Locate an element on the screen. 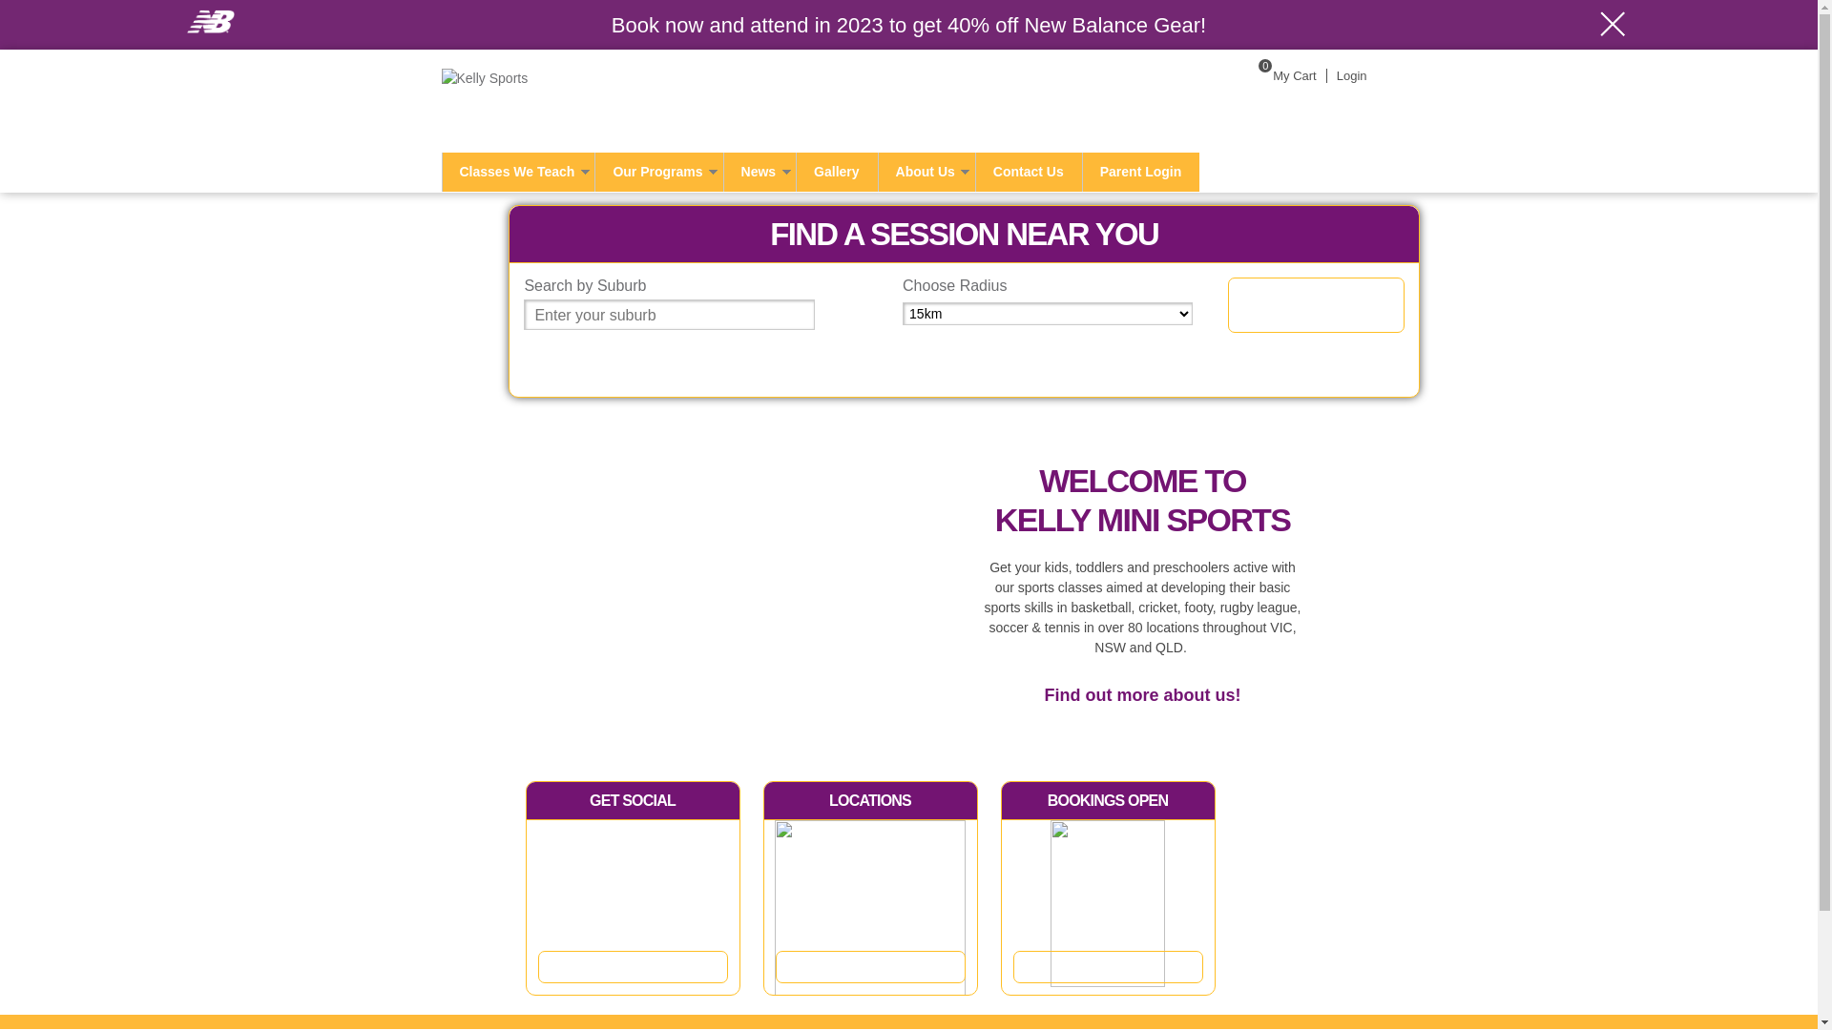  Find out more about us! is located at coordinates (1142, 695).